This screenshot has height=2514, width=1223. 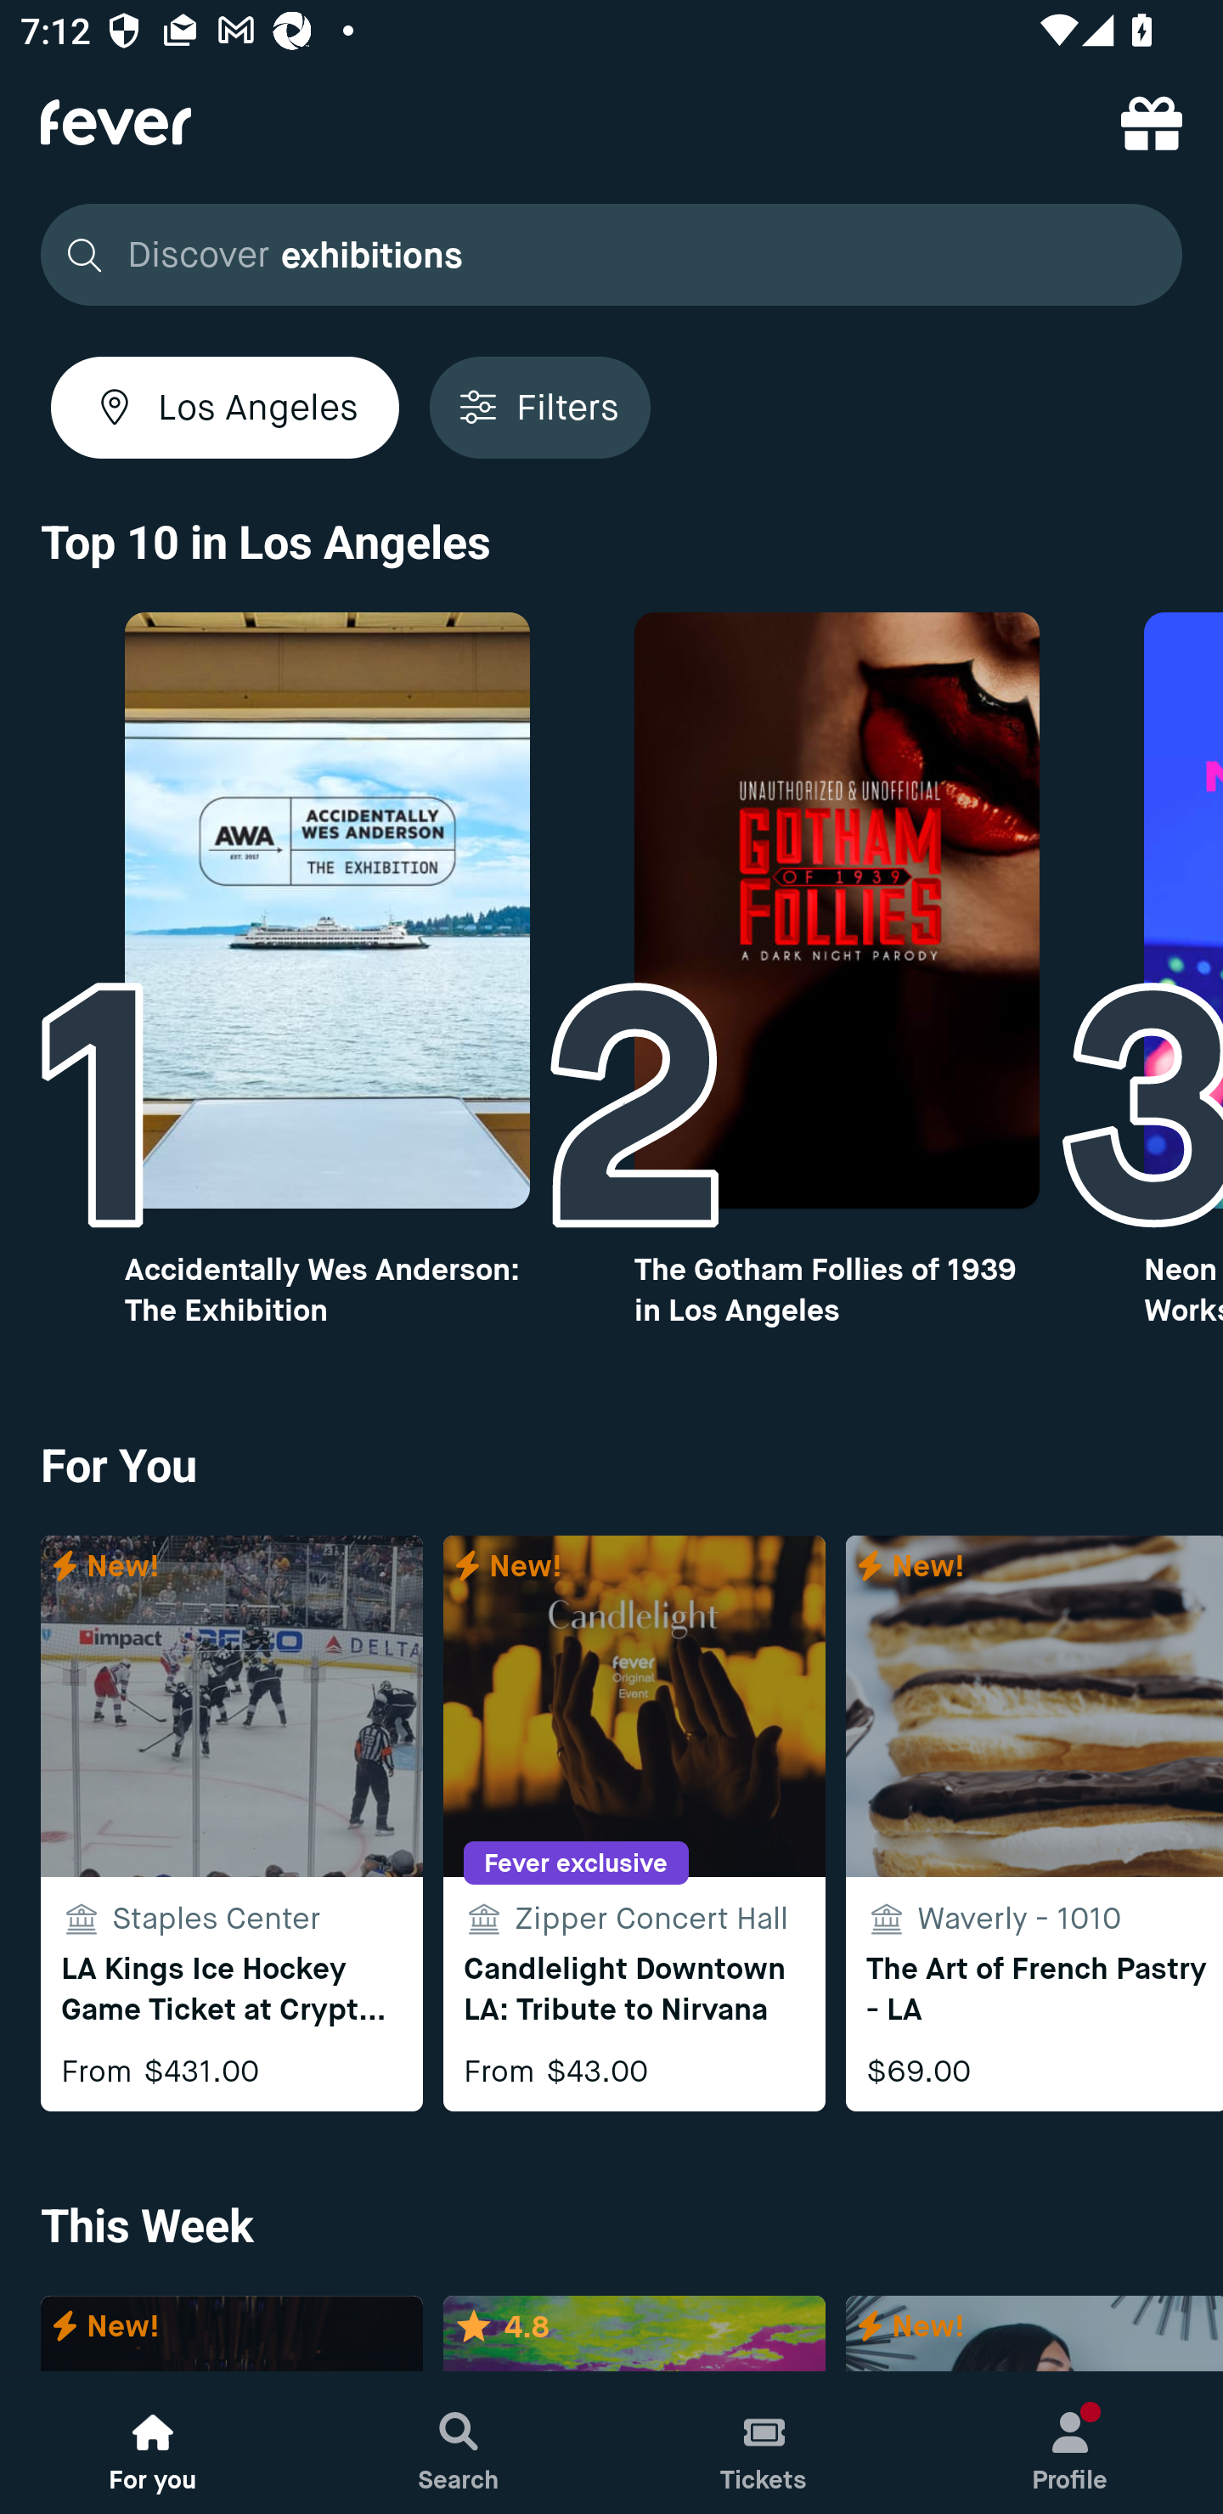 What do you see at coordinates (1070, 2443) in the screenshot?
I see `Profile, New notification Profile` at bounding box center [1070, 2443].